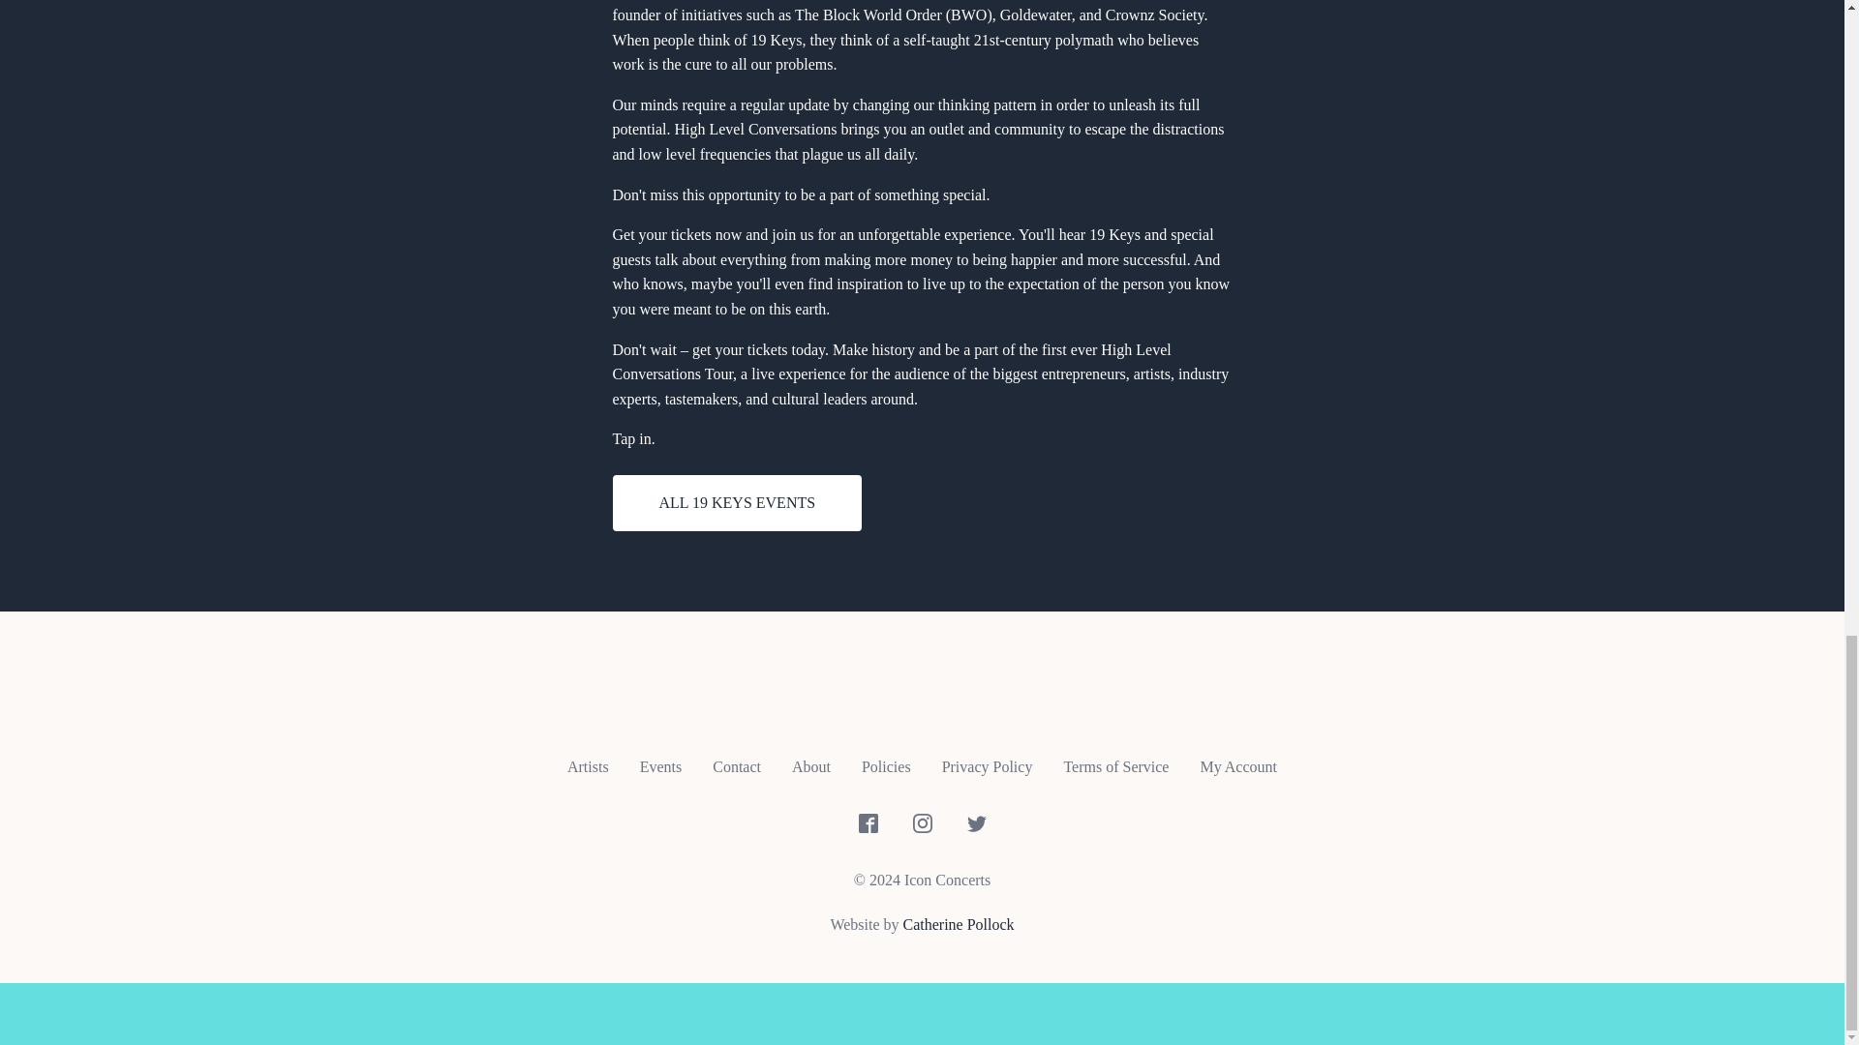  What do you see at coordinates (1237, 766) in the screenshot?
I see `My Account` at bounding box center [1237, 766].